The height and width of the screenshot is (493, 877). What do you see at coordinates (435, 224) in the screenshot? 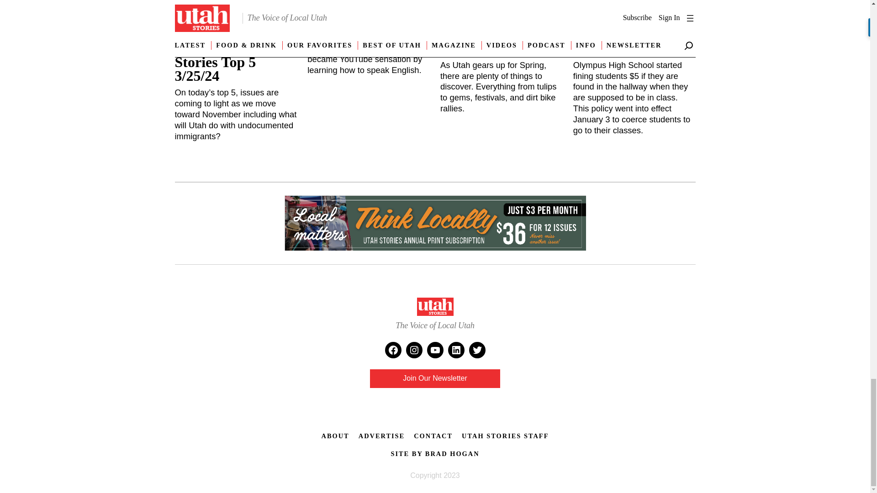
I see `Subscription banner ad` at bounding box center [435, 224].